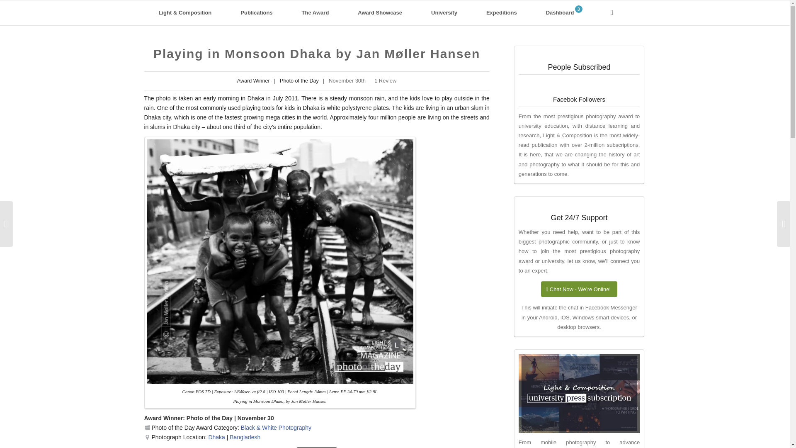  What do you see at coordinates (385, 80) in the screenshot?
I see `1 Review` at bounding box center [385, 80].